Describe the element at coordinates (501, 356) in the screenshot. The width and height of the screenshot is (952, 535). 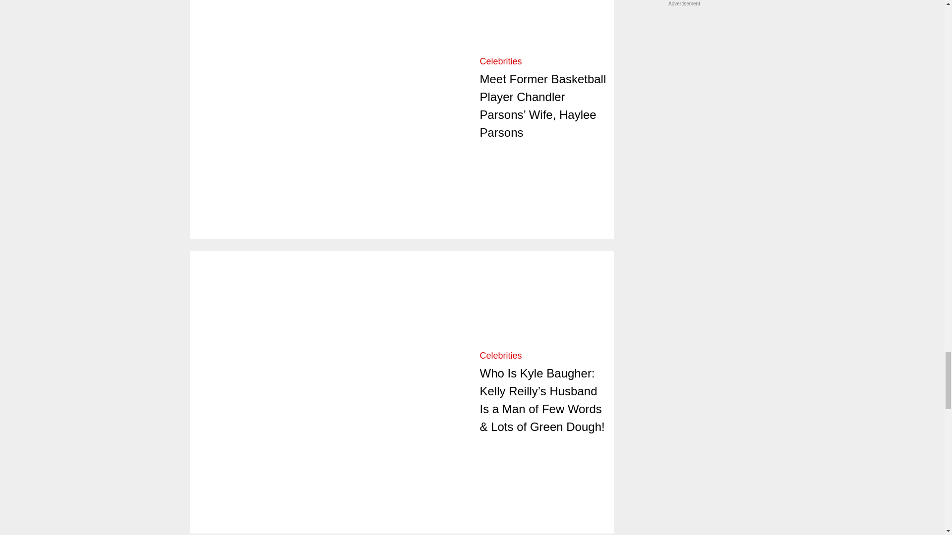
I see `Category Name` at that location.